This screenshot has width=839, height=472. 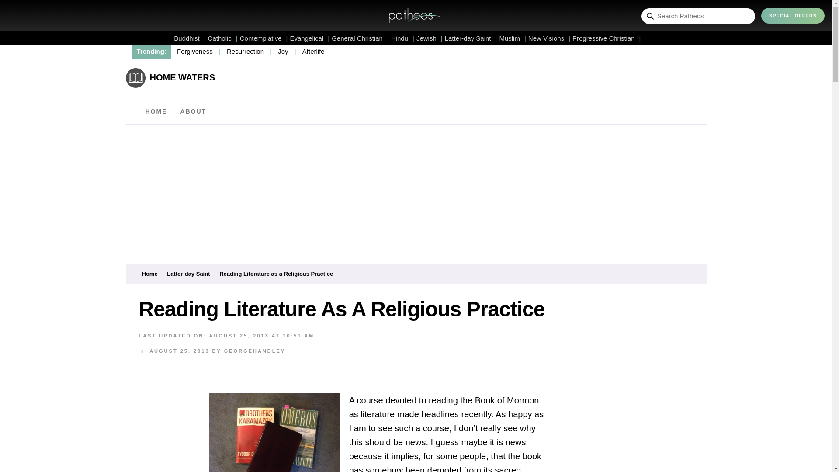 What do you see at coordinates (512, 38) in the screenshot?
I see `Muslim` at bounding box center [512, 38].